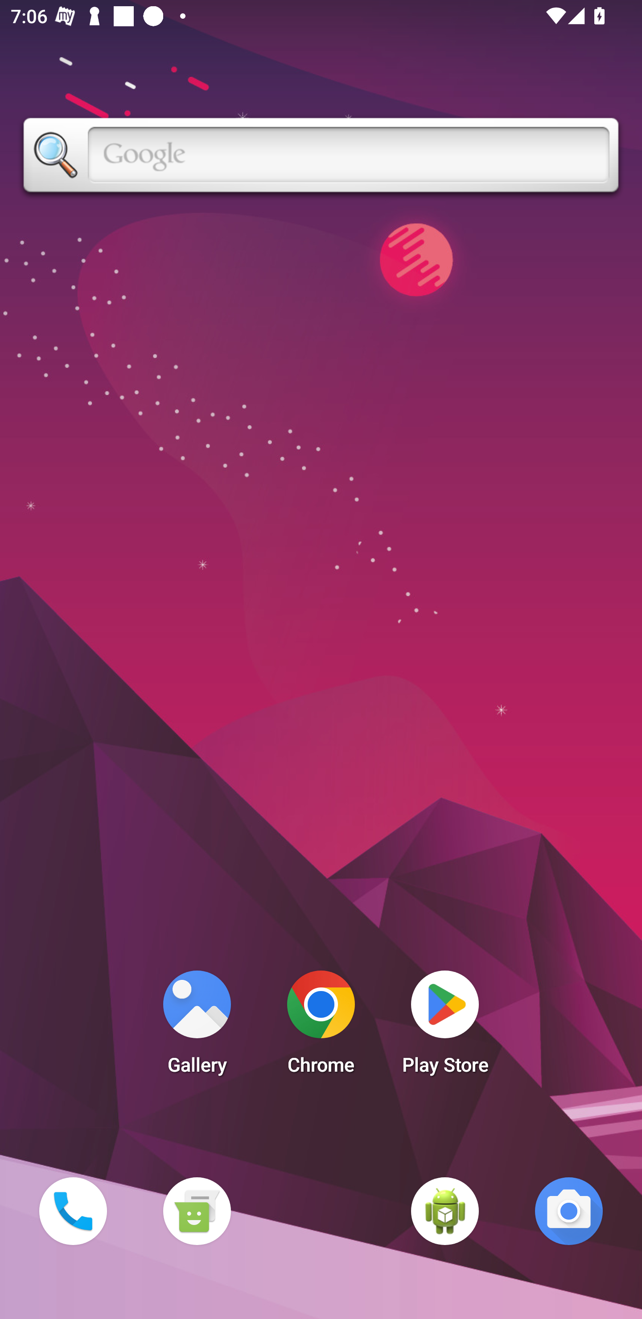 The width and height of the screenshot is (642, 1319). I want to click on Phone, so click(73, 1211).